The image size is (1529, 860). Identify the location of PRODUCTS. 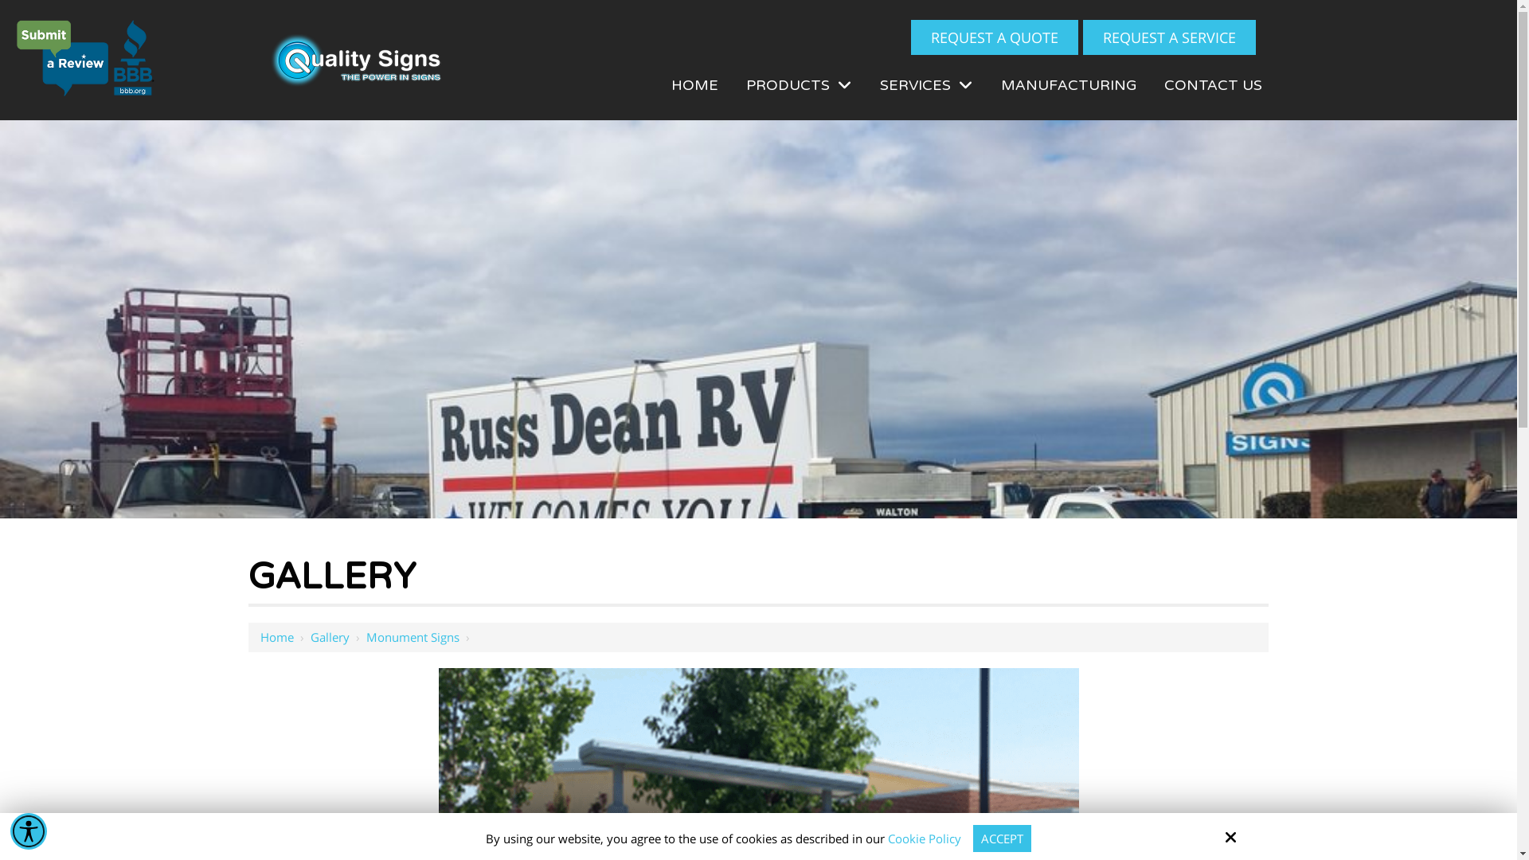
(800, 86).